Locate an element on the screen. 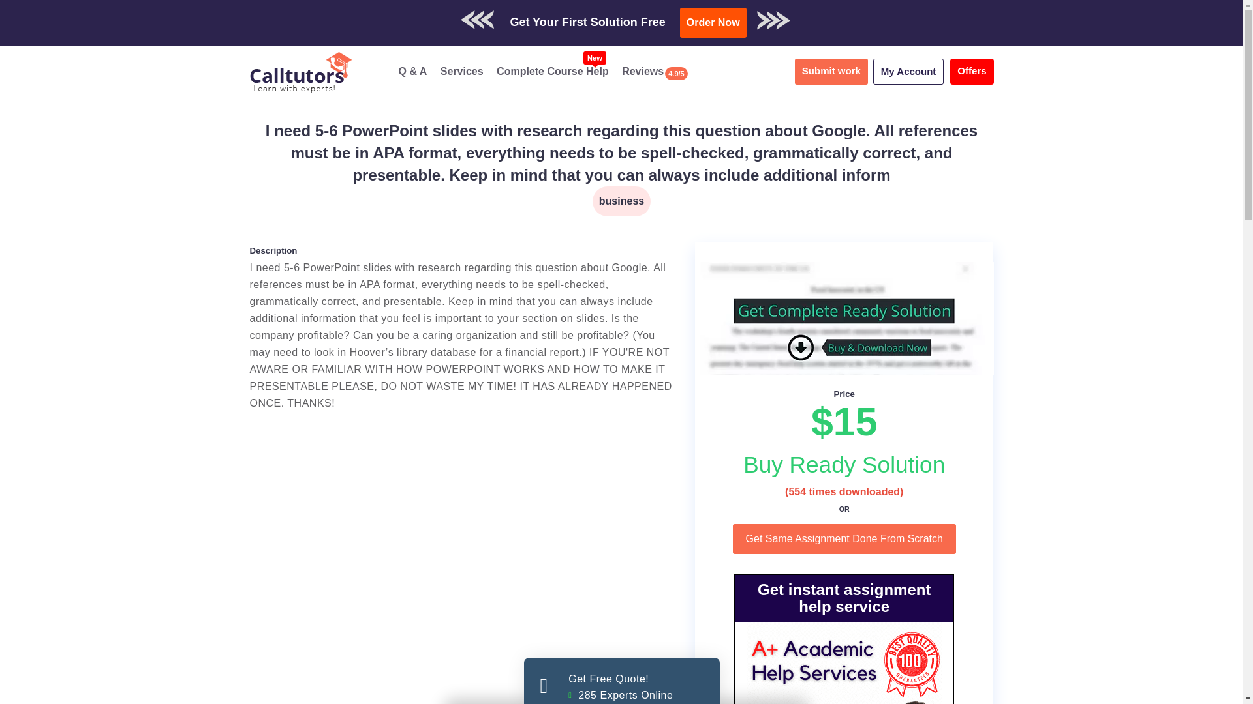  Buy Ready Soluion is located at coordinates (666, 16).